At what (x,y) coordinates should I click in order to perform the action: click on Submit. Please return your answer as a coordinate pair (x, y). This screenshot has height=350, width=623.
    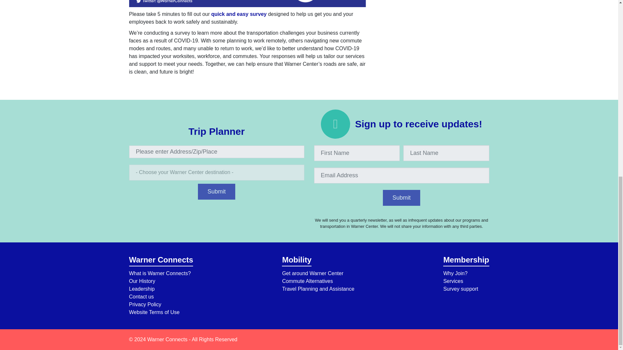
    Looking at the image, I should click on (216, 192).